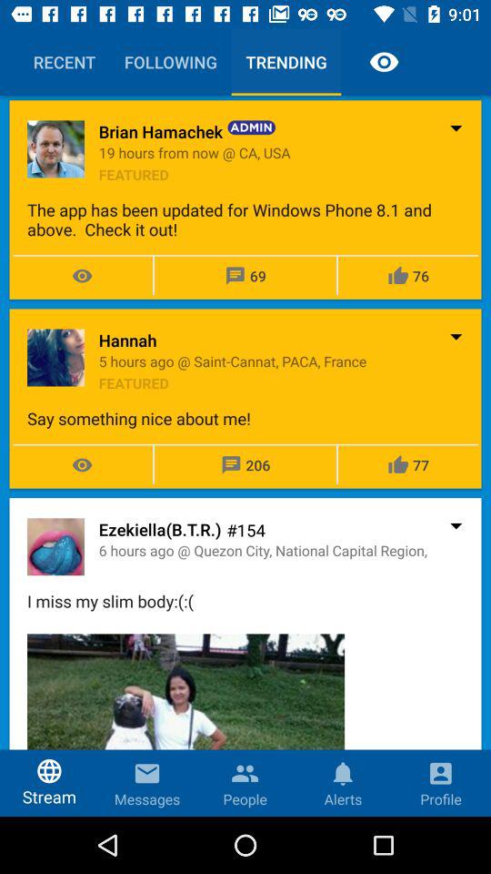 This screenshot has height=874, width=491. What do you see at coordinates (245, 200) in the screenshot?
I see `select the admin post` at bounding box center [245, 200].